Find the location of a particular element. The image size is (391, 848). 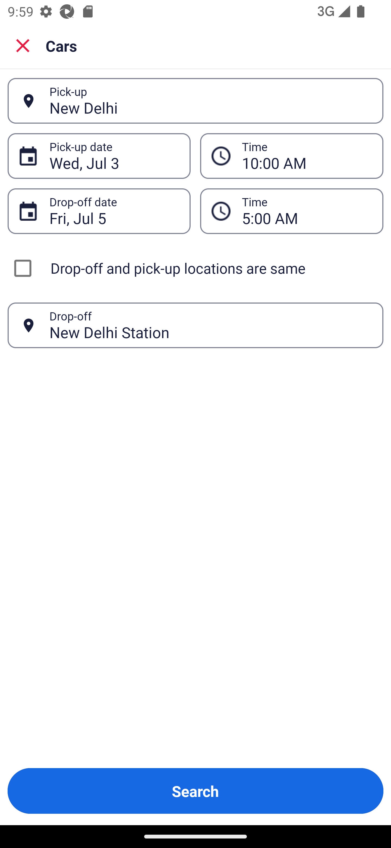

New Delhi Station Drop-off is located at coordinates (195, 326).